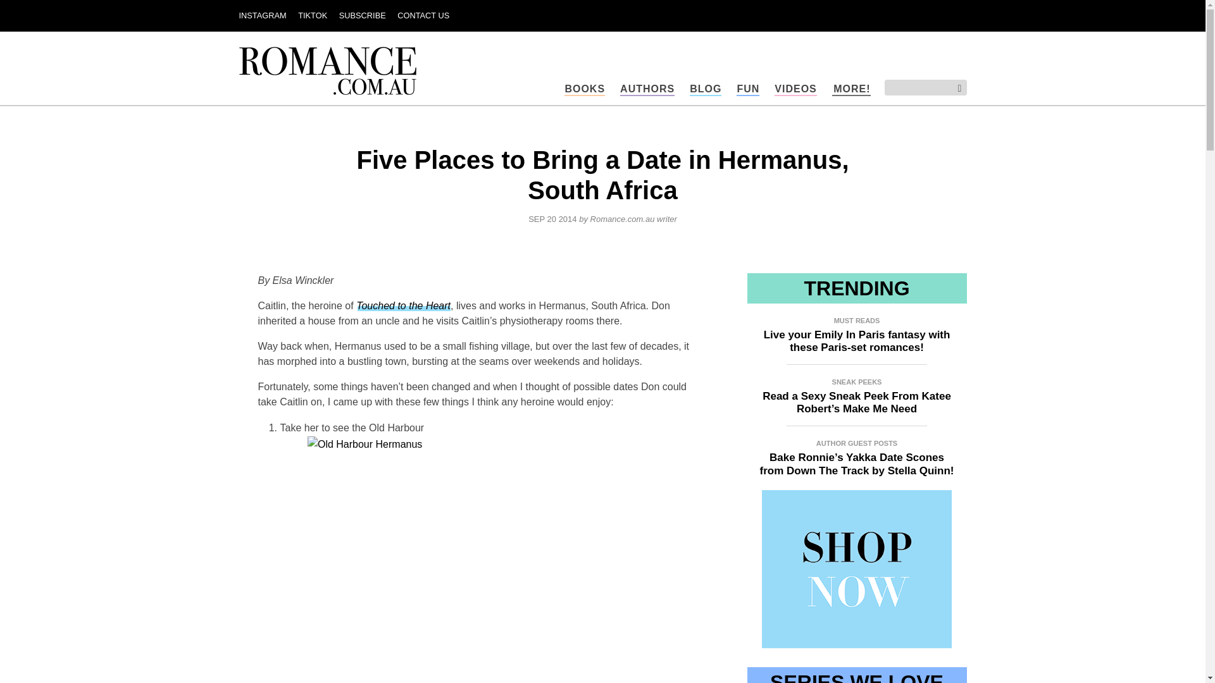 The width and height of the screenshot is (1215, 683). I want to click on BOOKS, so click(585, 89).